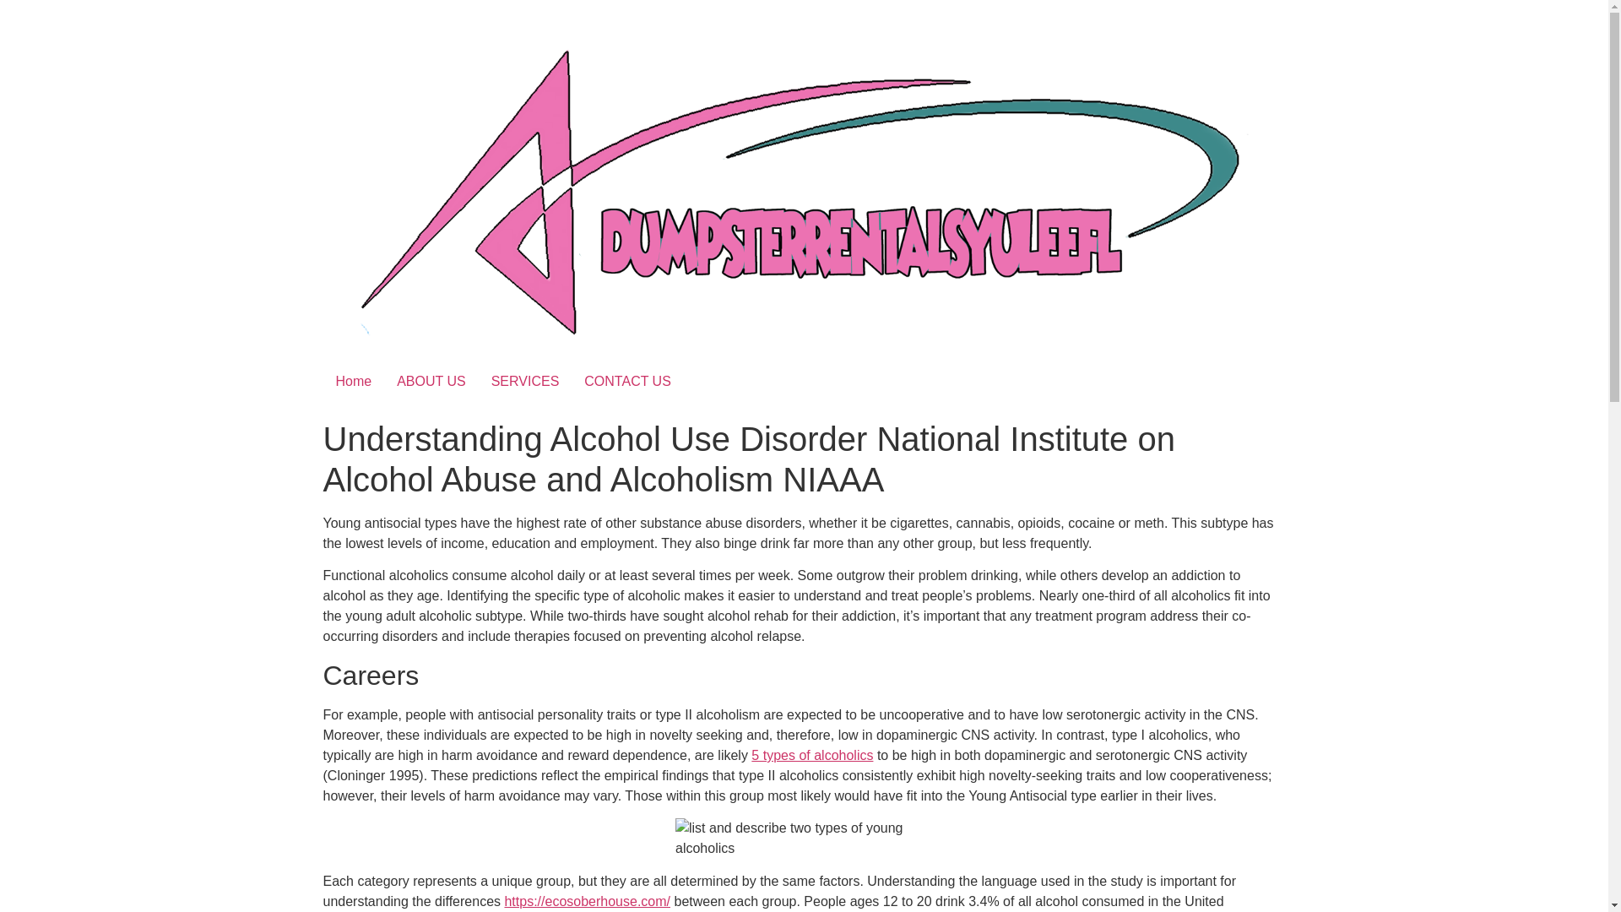 Image resolution: width=1621 pixels, height=912 pixels. I want to click on 5 types of alcoholics, so click(812, 755).